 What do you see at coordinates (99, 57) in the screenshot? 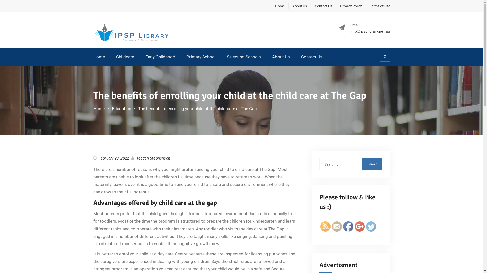
I see `Home` at bounding box center [99, 57].